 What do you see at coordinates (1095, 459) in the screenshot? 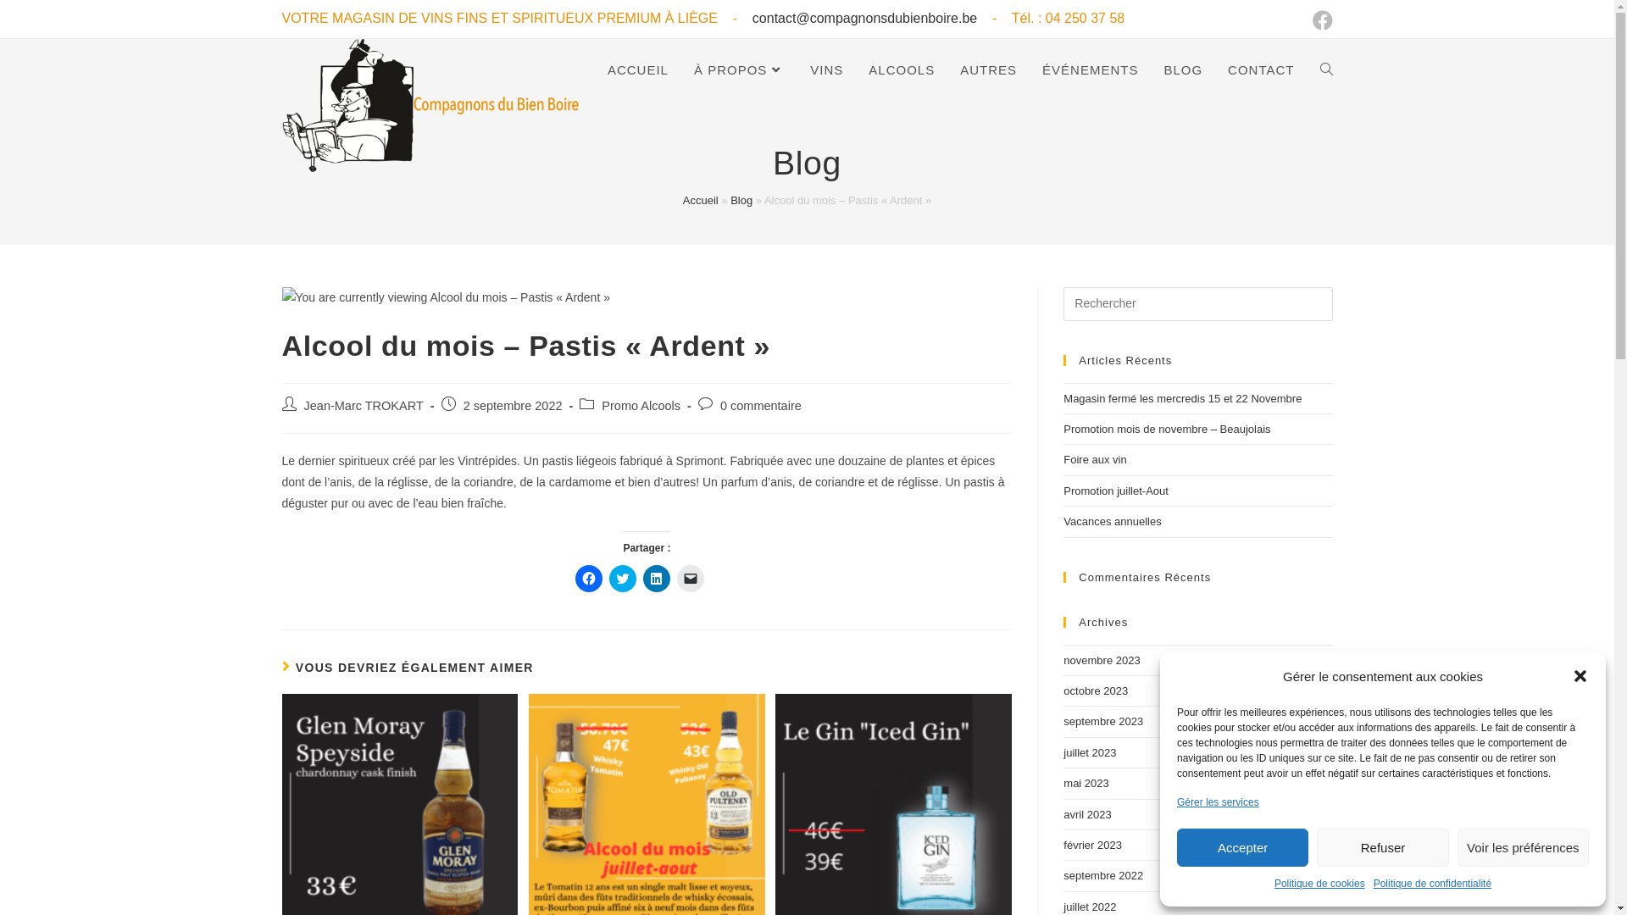
I see `Foire aux vin` at bounding box center [1095, 459].